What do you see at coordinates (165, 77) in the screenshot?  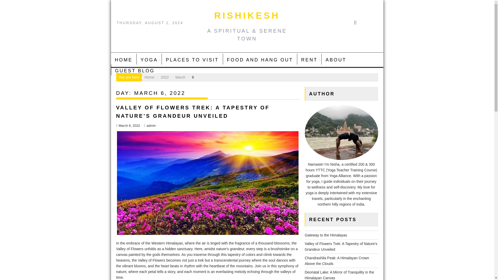 I see `2022` at bounding box center [165, 77].